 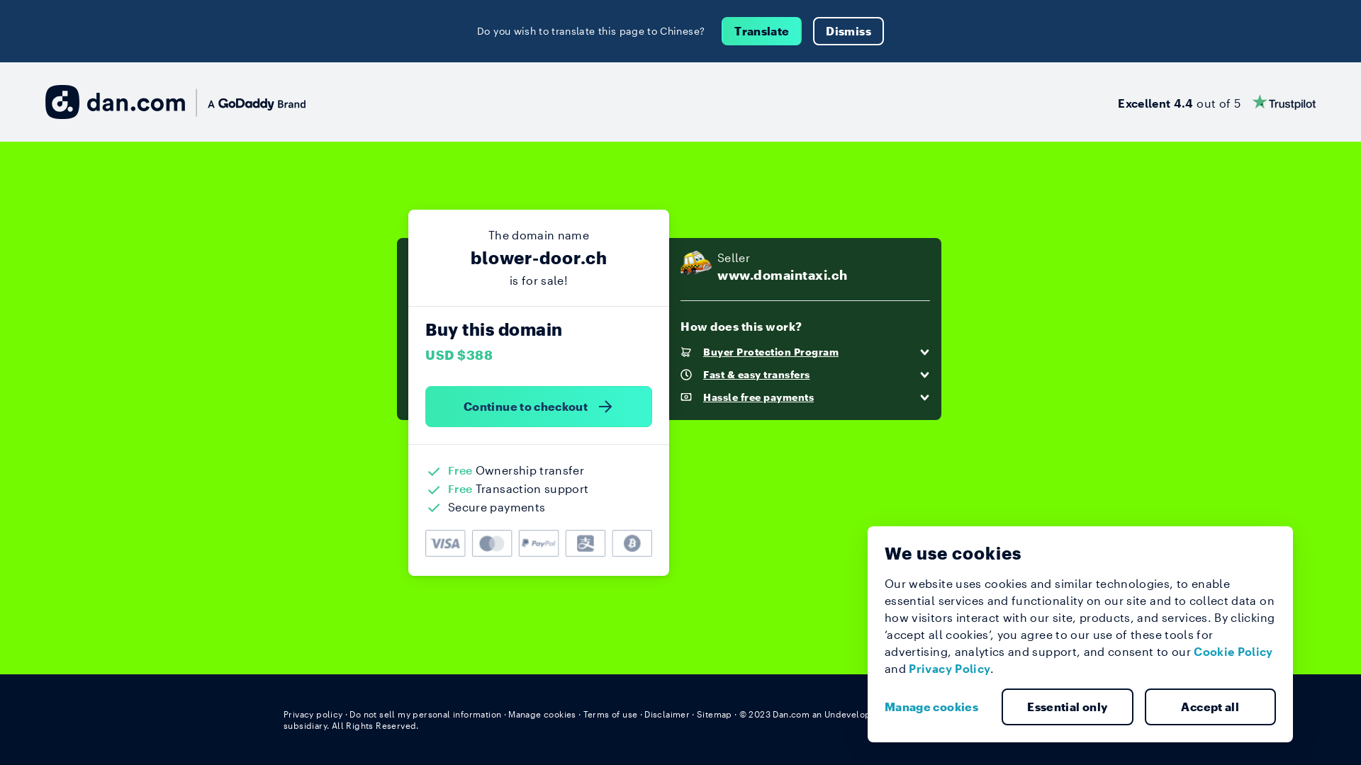 What do you see at coordinates (1051, 714) in the screenshot?
I see `English` at bounding box center [1051, 714].